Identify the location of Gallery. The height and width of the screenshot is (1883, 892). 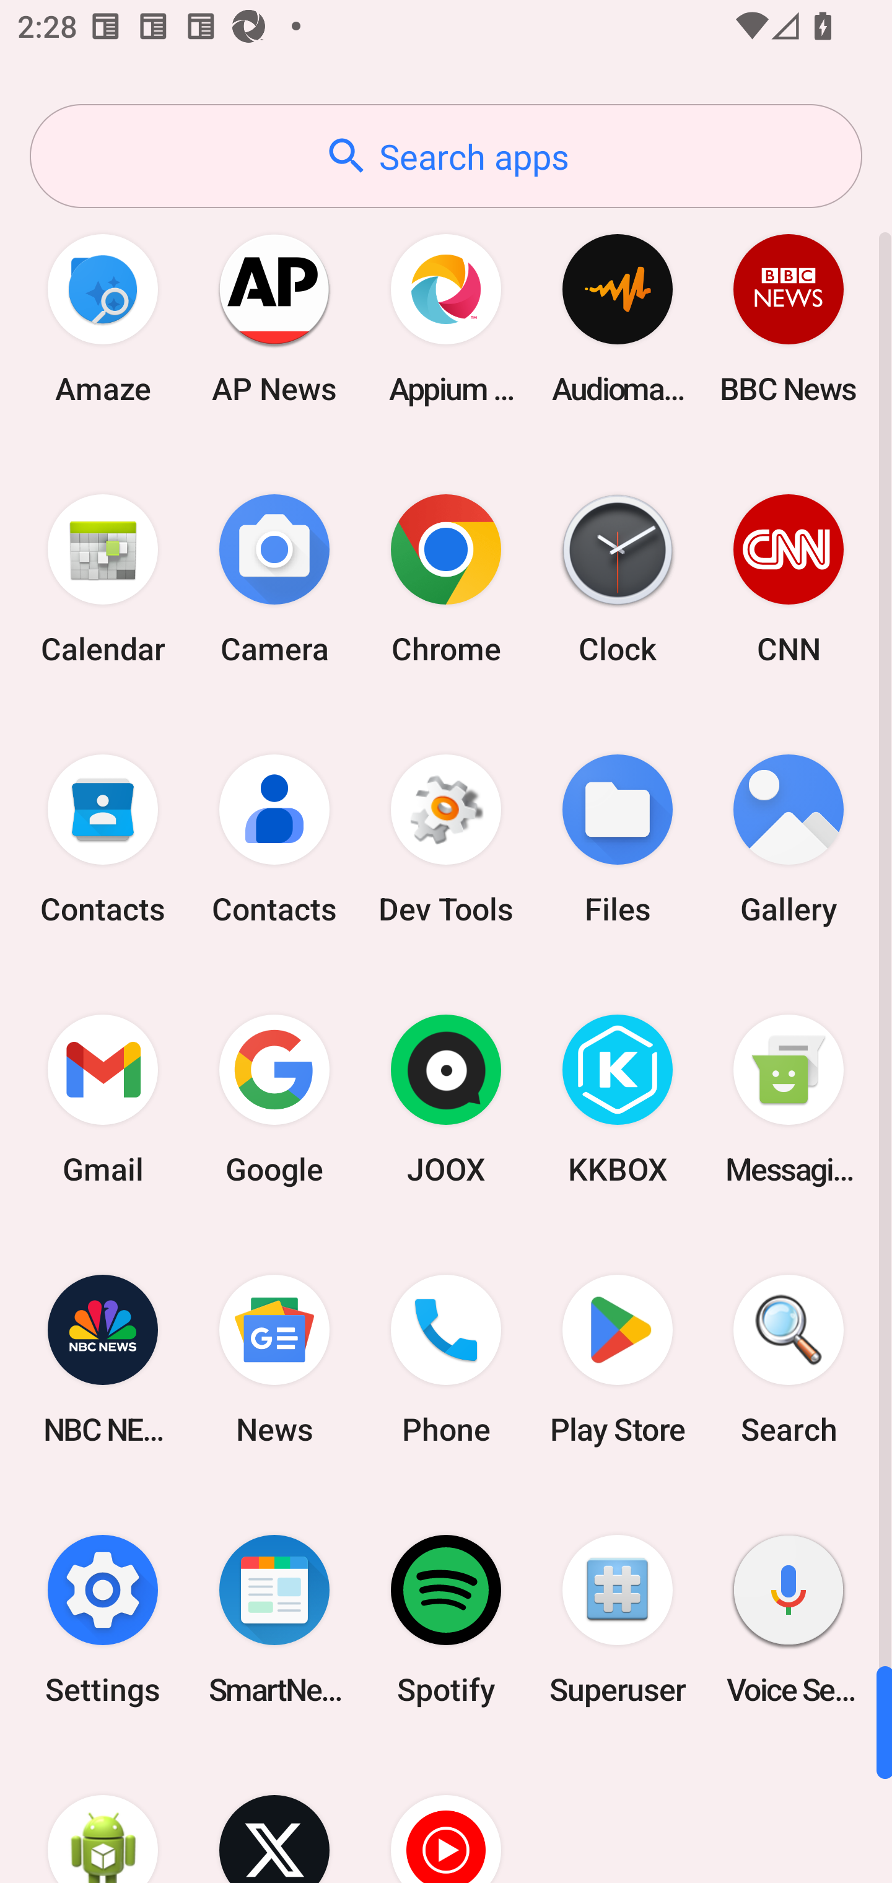
(789, 840).